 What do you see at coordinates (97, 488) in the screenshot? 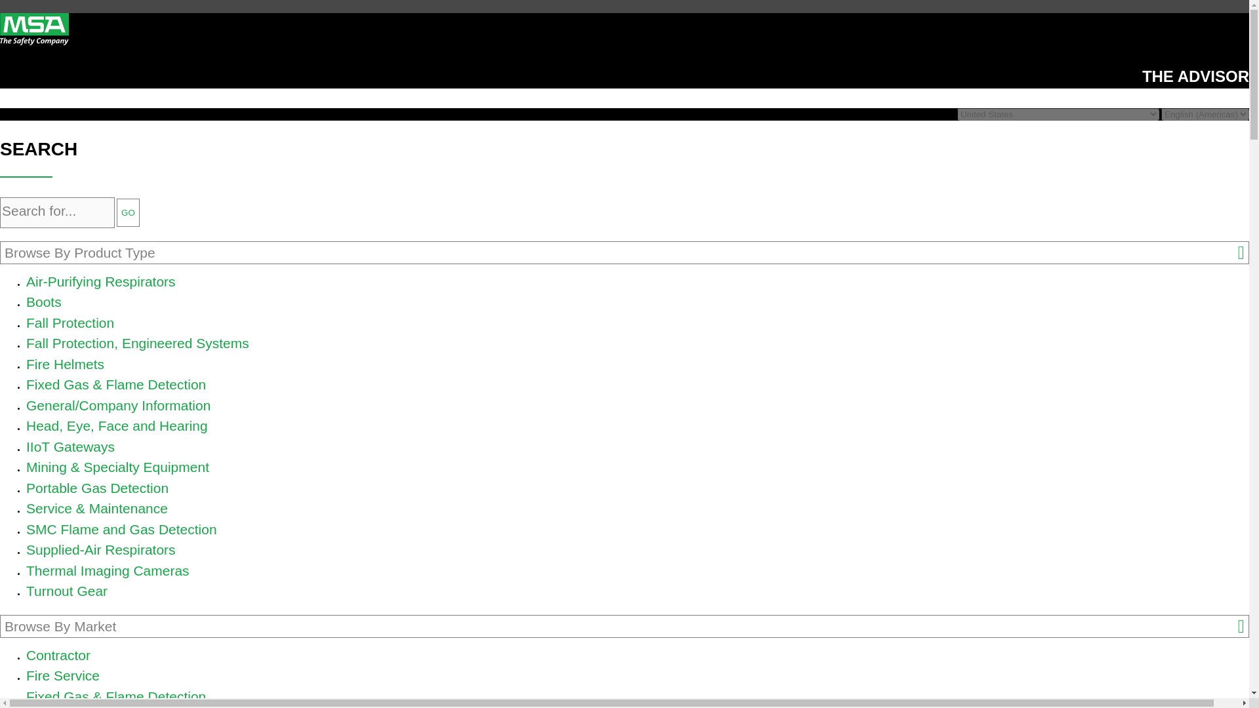
I see `Portable Gas Detection` at bounding box center [97, 488].